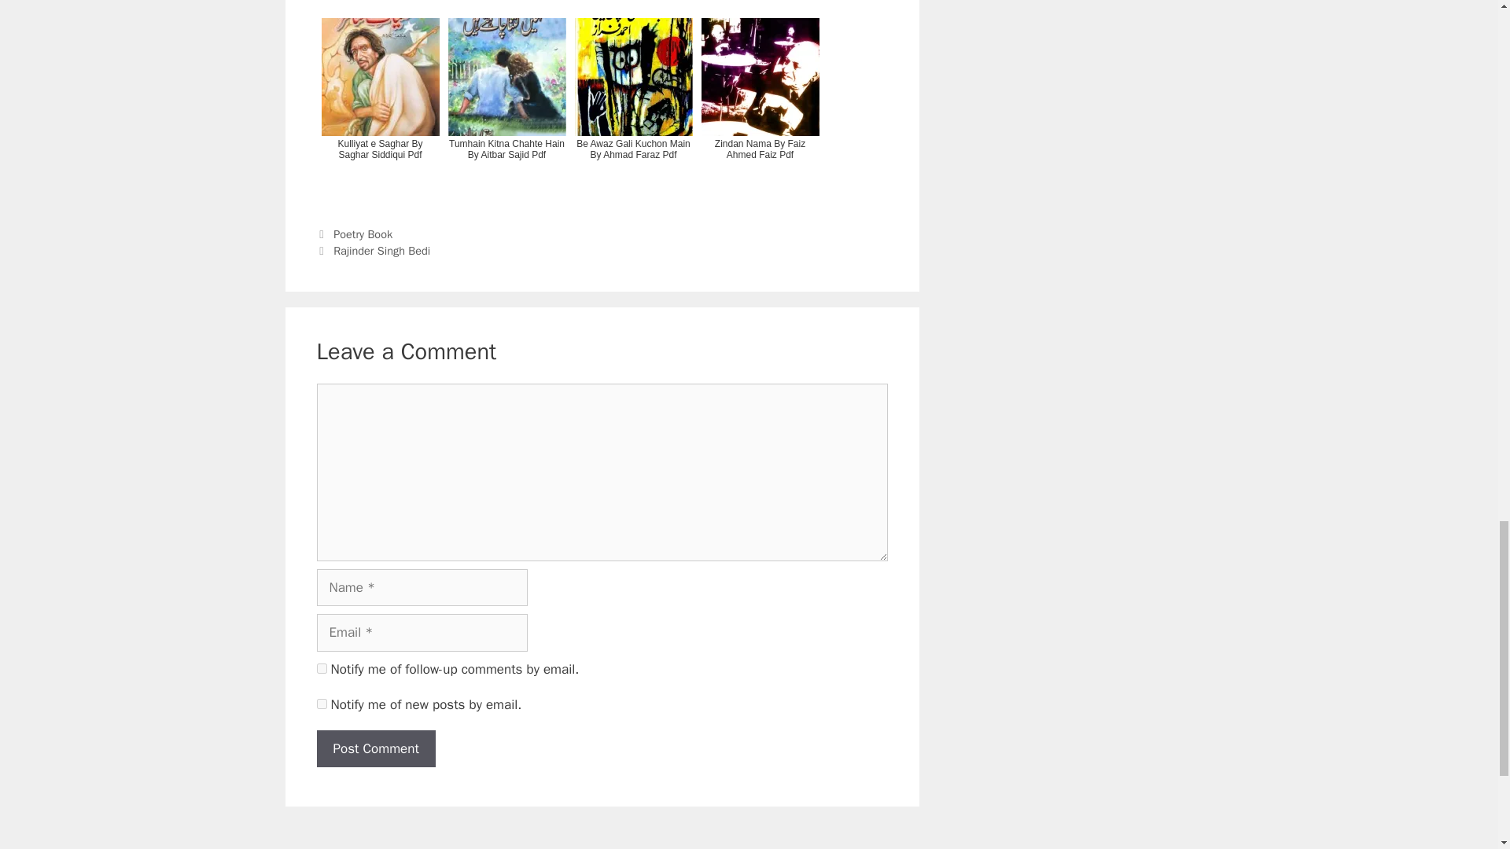  I want to click on Maktoobat e Ishq By Syed Sher M Gilani Pdf, so click(760, 5).